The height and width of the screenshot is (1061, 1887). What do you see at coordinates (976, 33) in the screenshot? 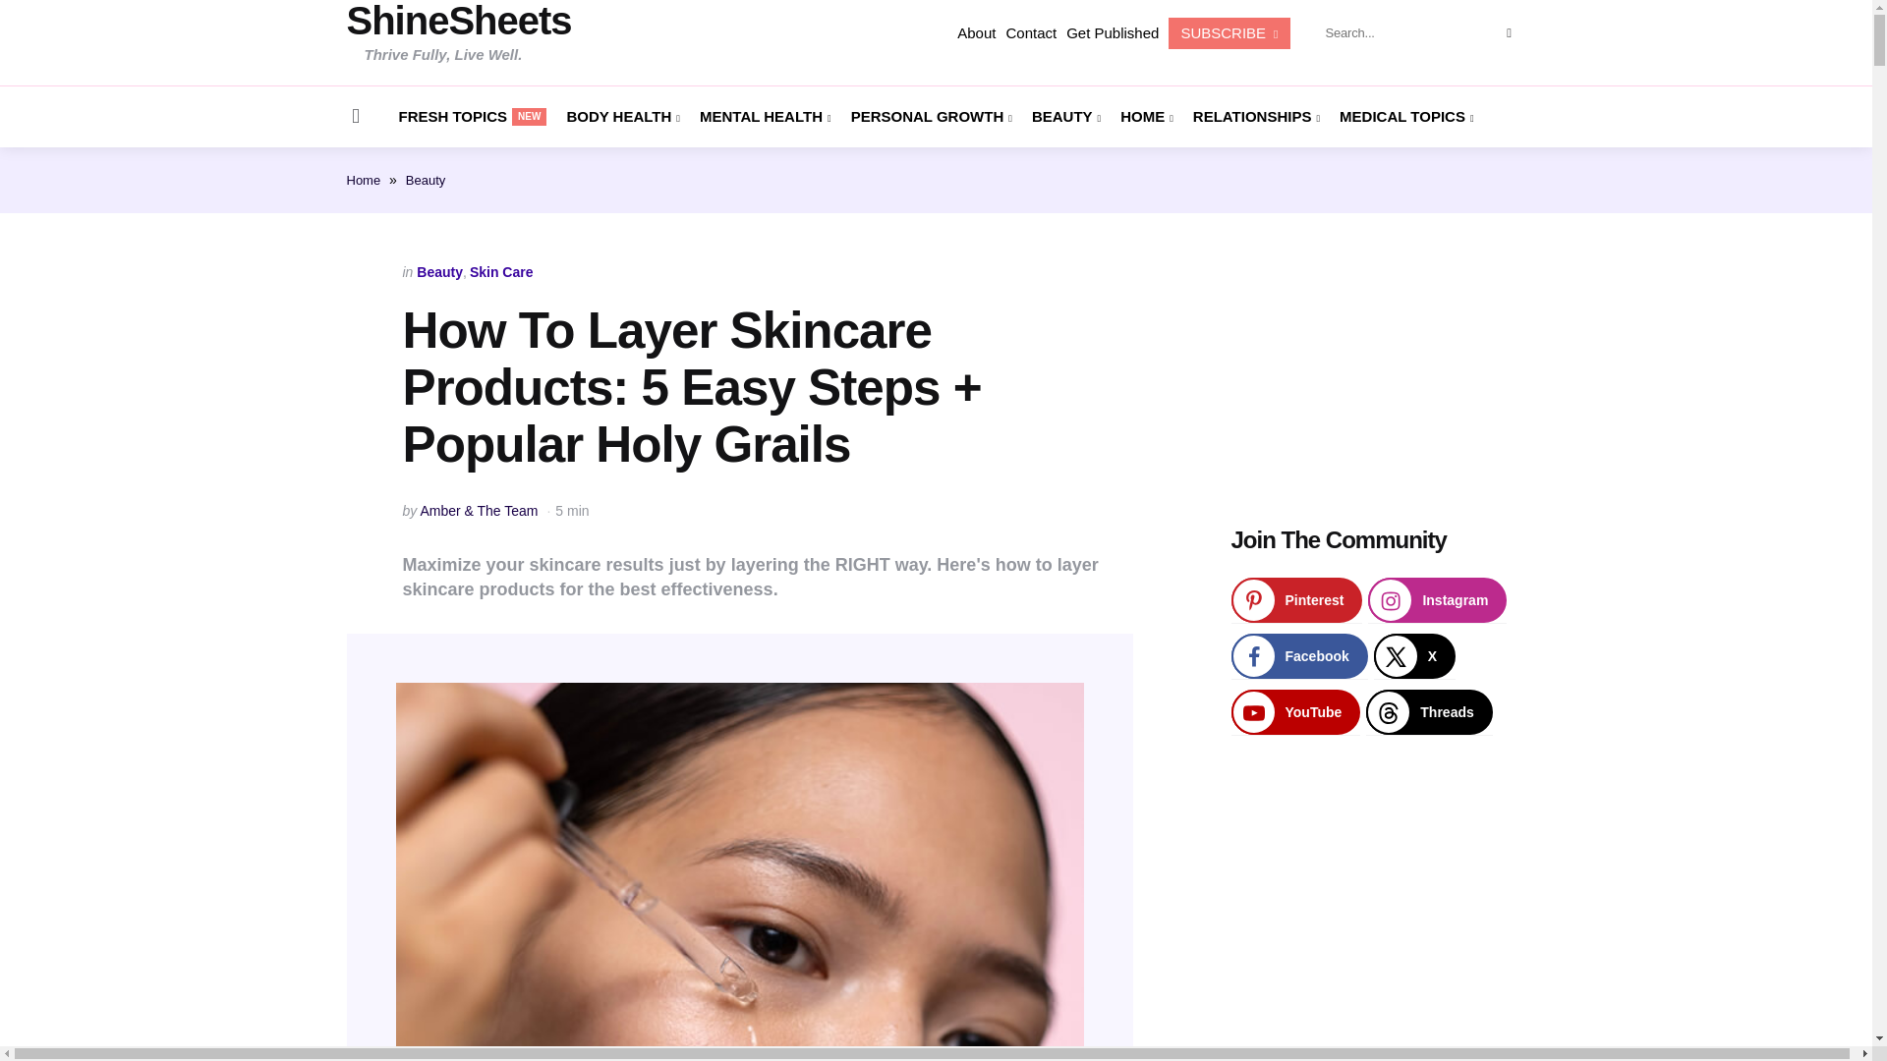
I see `About` at bounding box center [976, 33].